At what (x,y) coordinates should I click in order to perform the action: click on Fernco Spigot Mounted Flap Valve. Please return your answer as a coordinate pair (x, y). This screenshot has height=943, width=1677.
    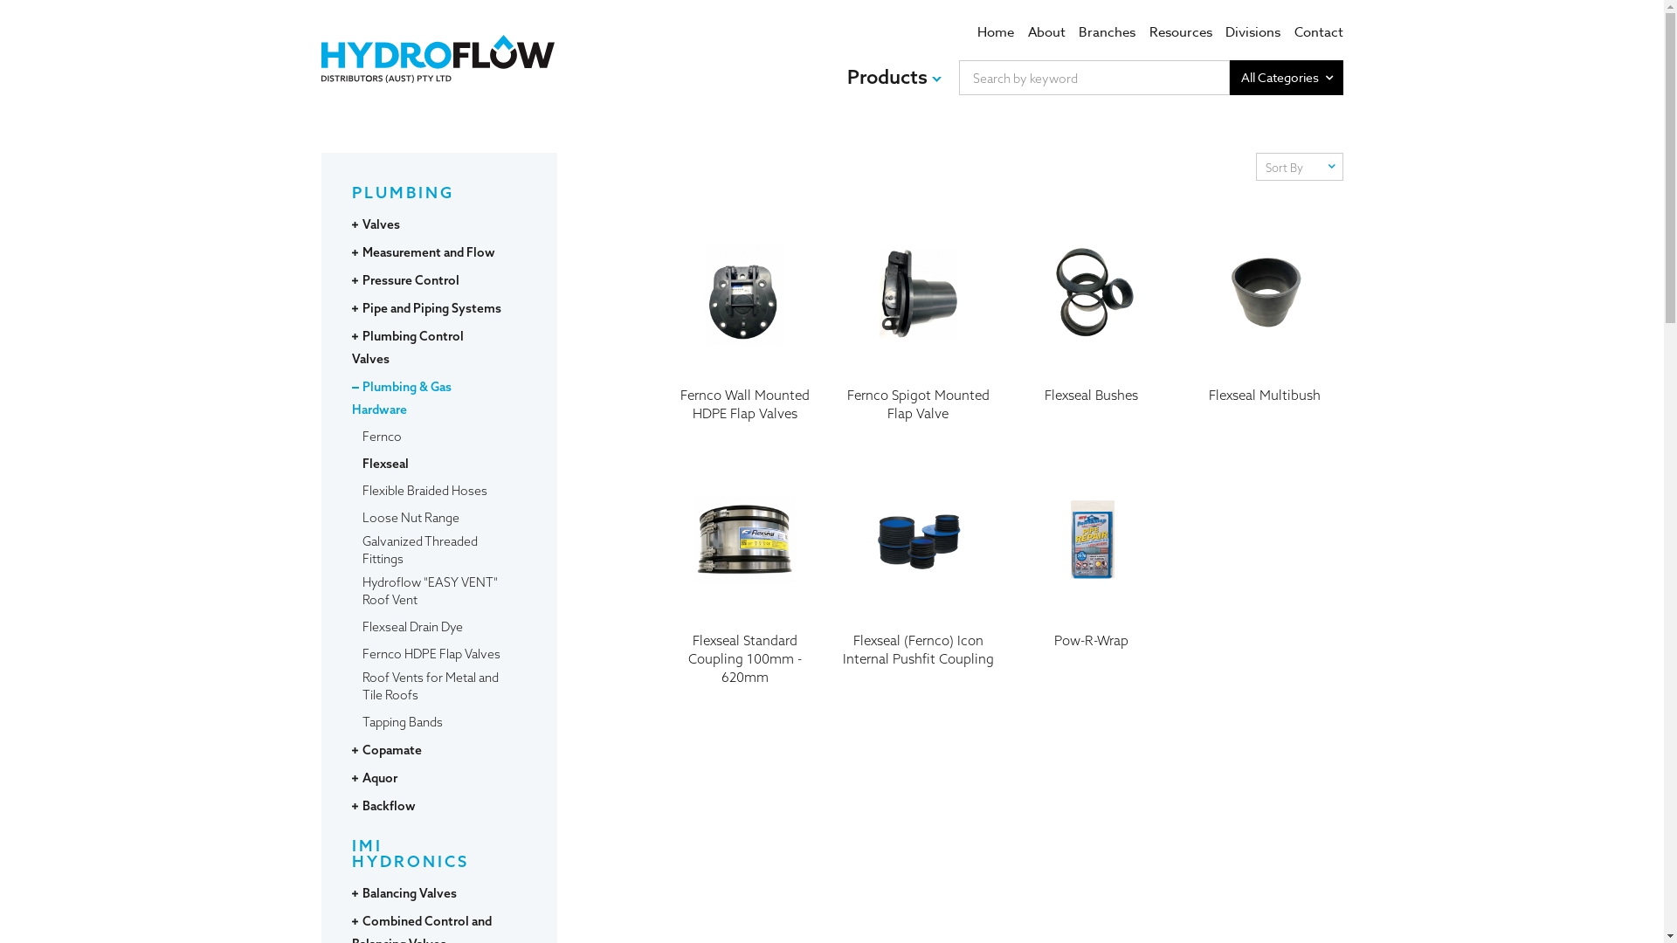
    Looking at the image, I should click on (919, 323).